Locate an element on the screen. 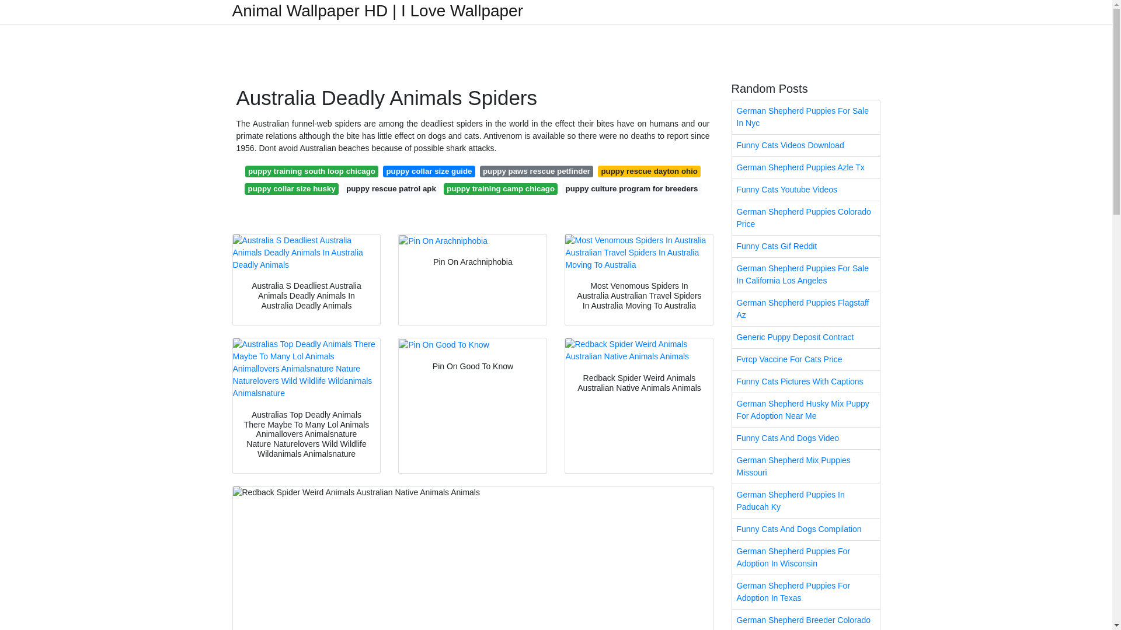  puppy rescue patrol apk is located at coordinates (391, 189).